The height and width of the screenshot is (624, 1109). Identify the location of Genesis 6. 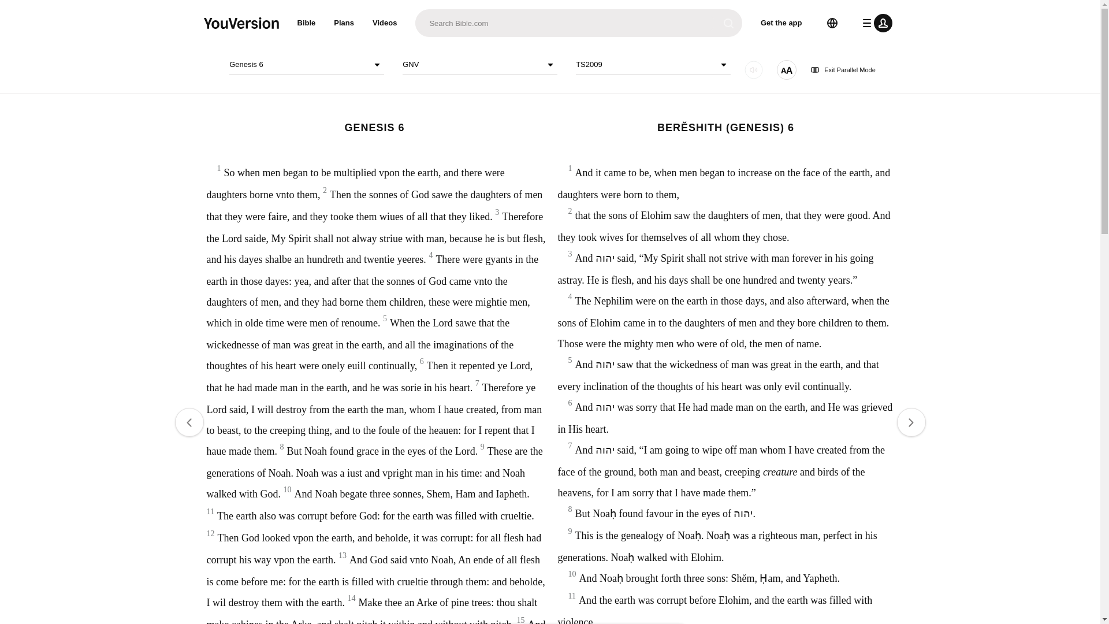
(306, 65).